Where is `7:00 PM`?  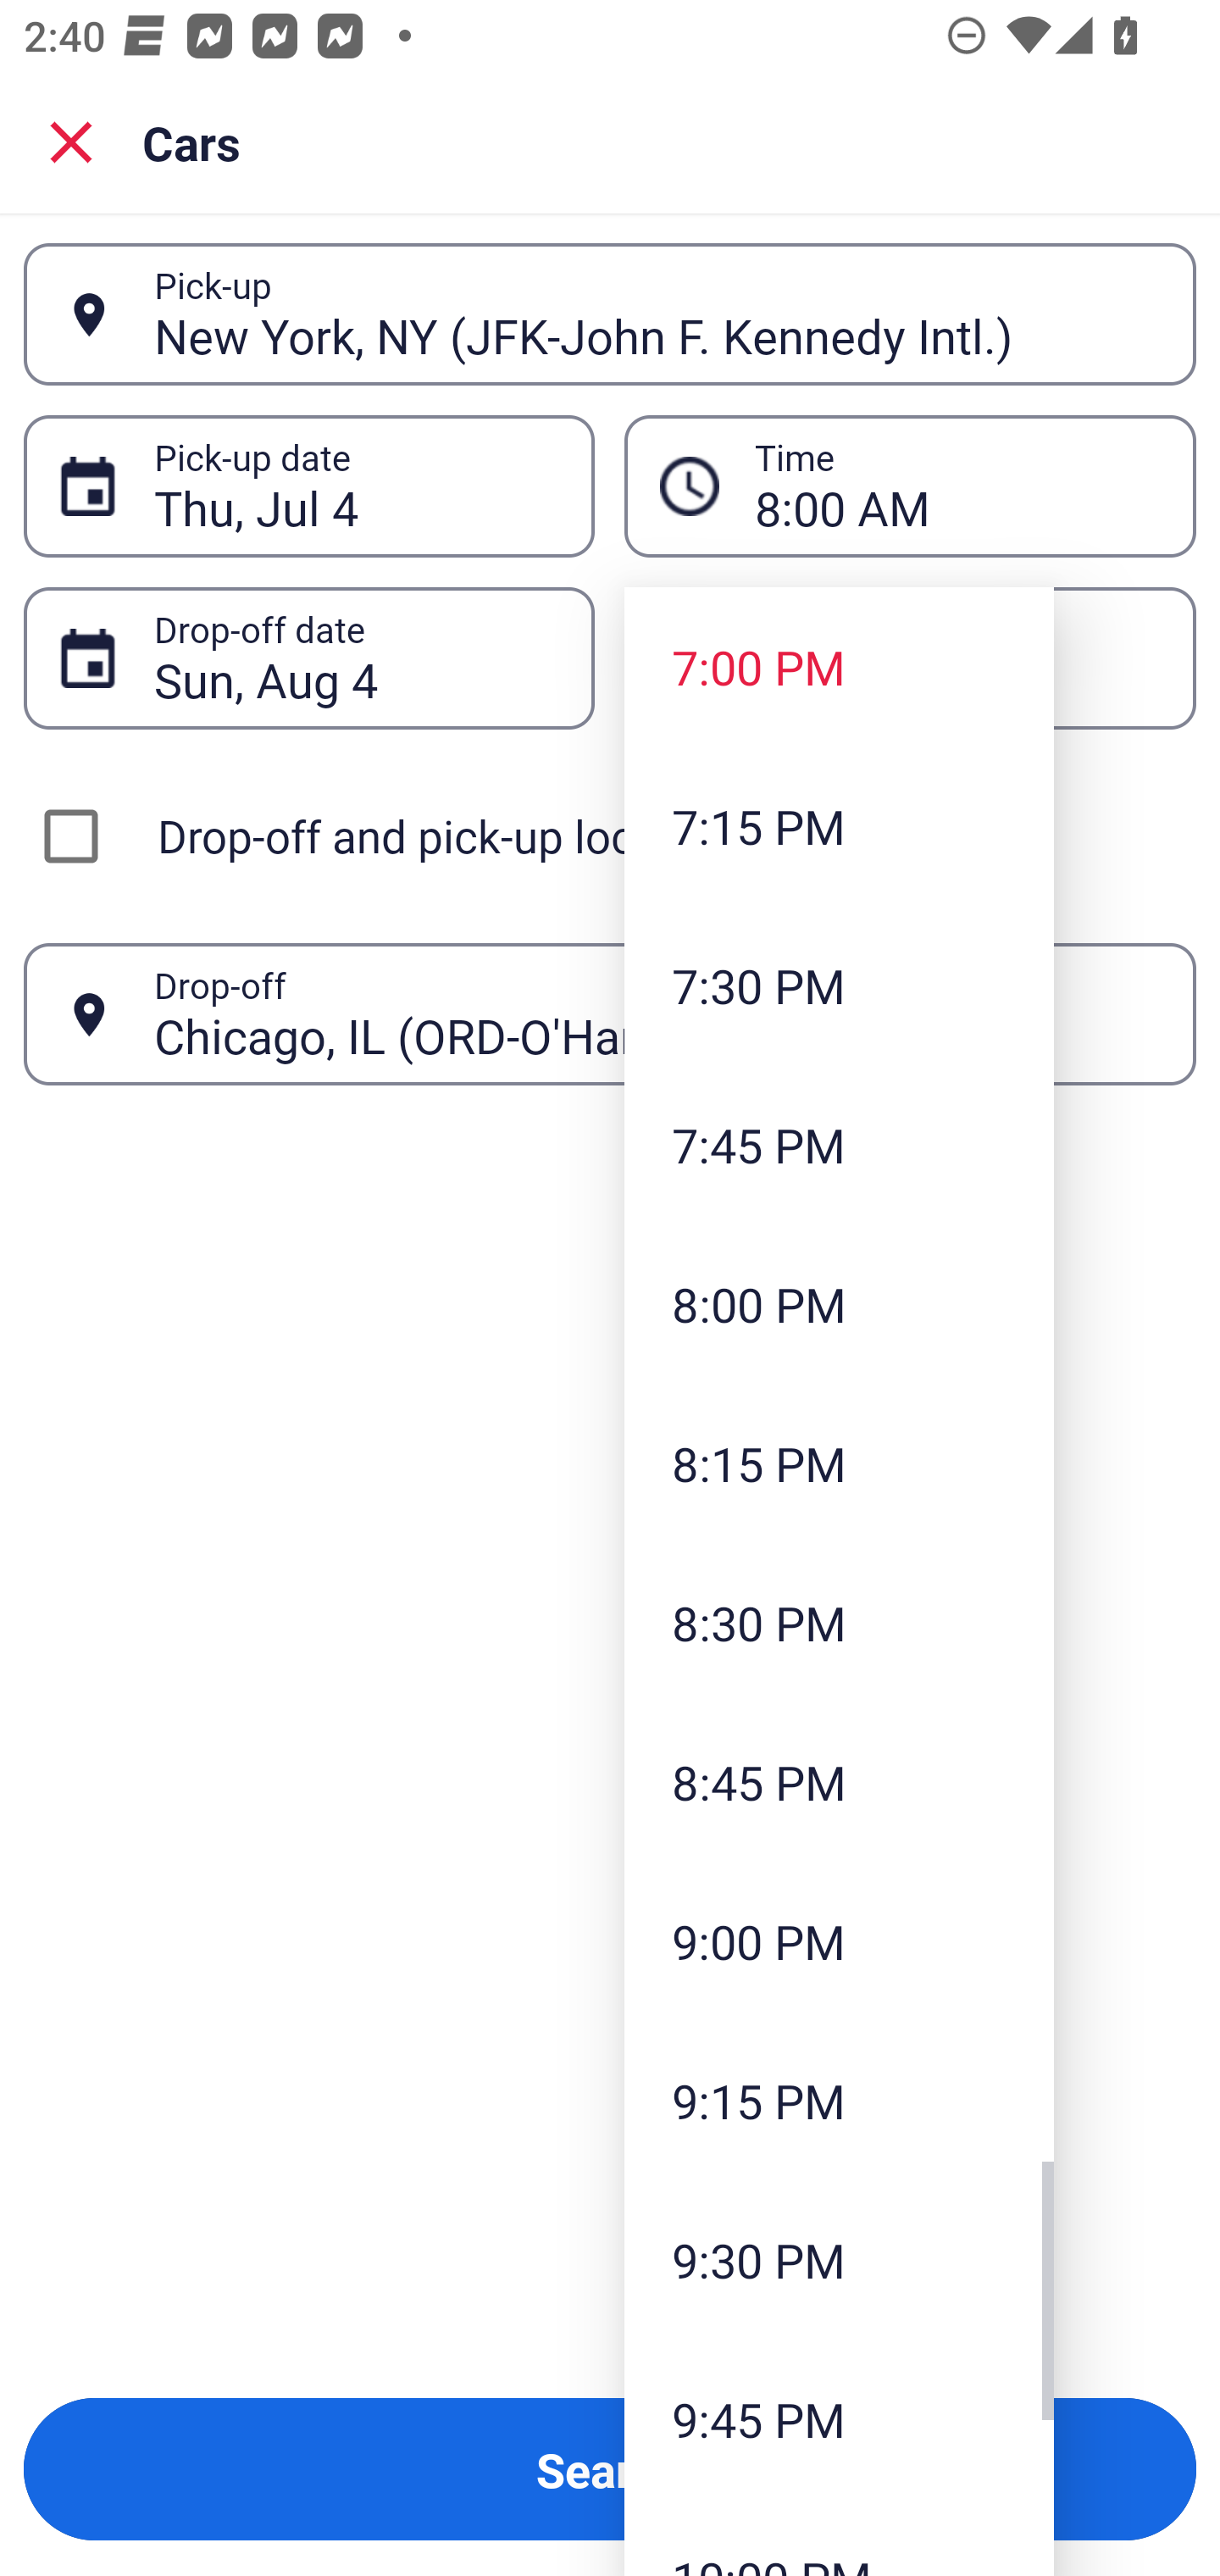 7:00 PM is located at coordinates (839, 667).